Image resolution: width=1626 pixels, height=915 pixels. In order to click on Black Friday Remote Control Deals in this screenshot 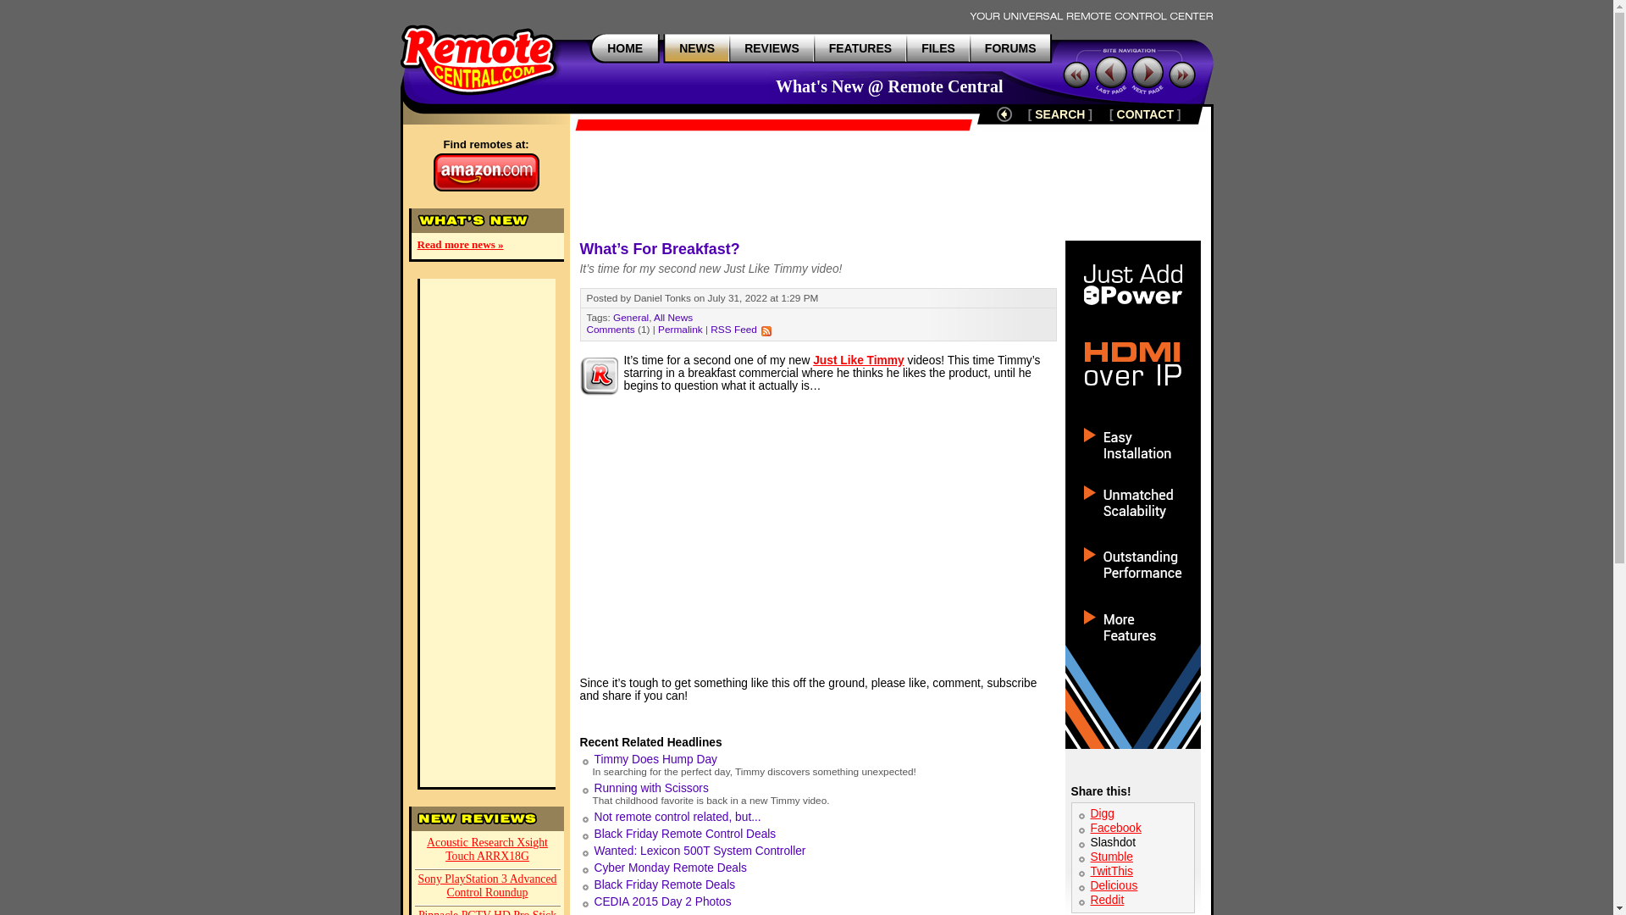, I will do `click(686, 834)`.